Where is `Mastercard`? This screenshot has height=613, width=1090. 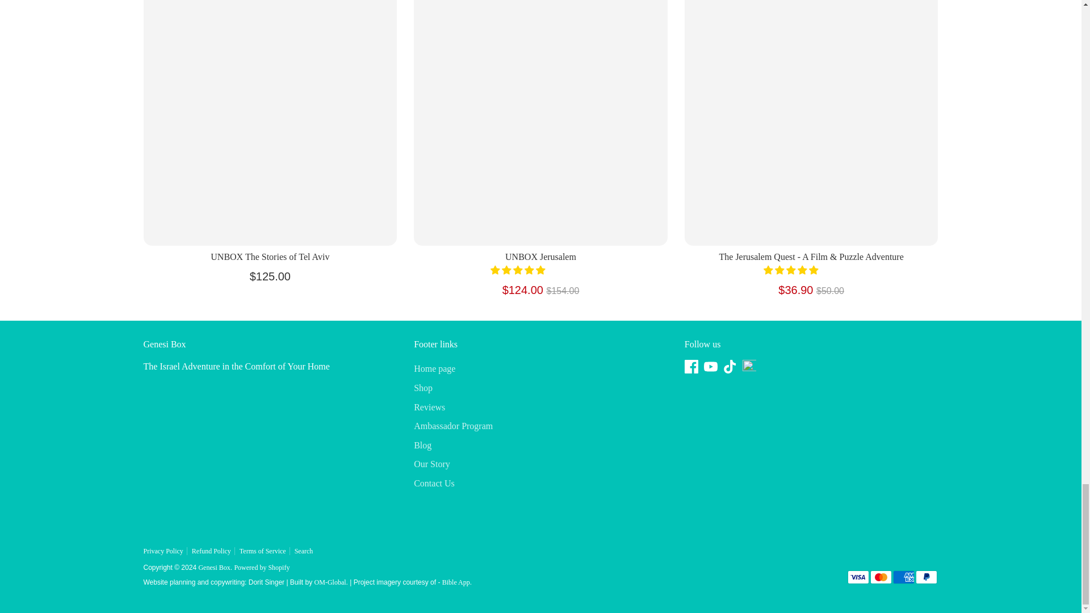
Mastercard is located at coordinates (881, 577).